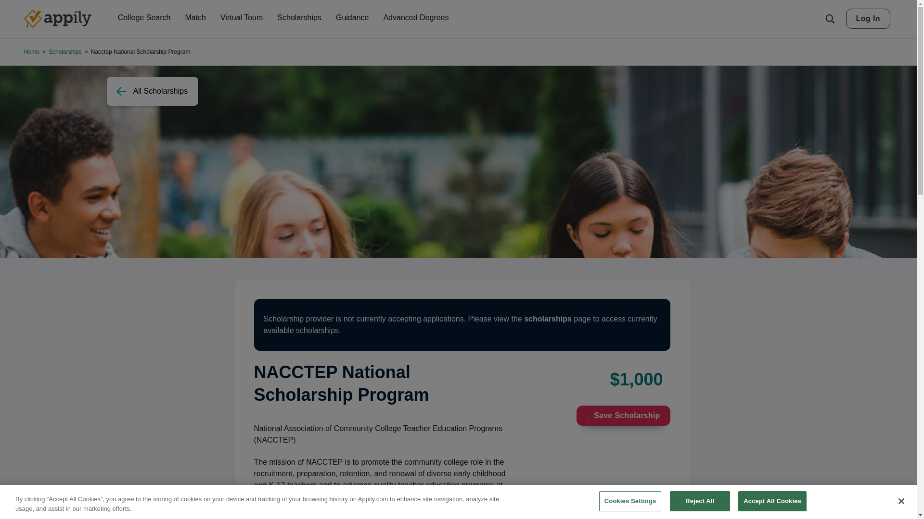 The image size is (924, 519). What do you see at coordinates (242, 18) in the screenshot?
I see `Virtual Tours` at bounding box center [242, 18].